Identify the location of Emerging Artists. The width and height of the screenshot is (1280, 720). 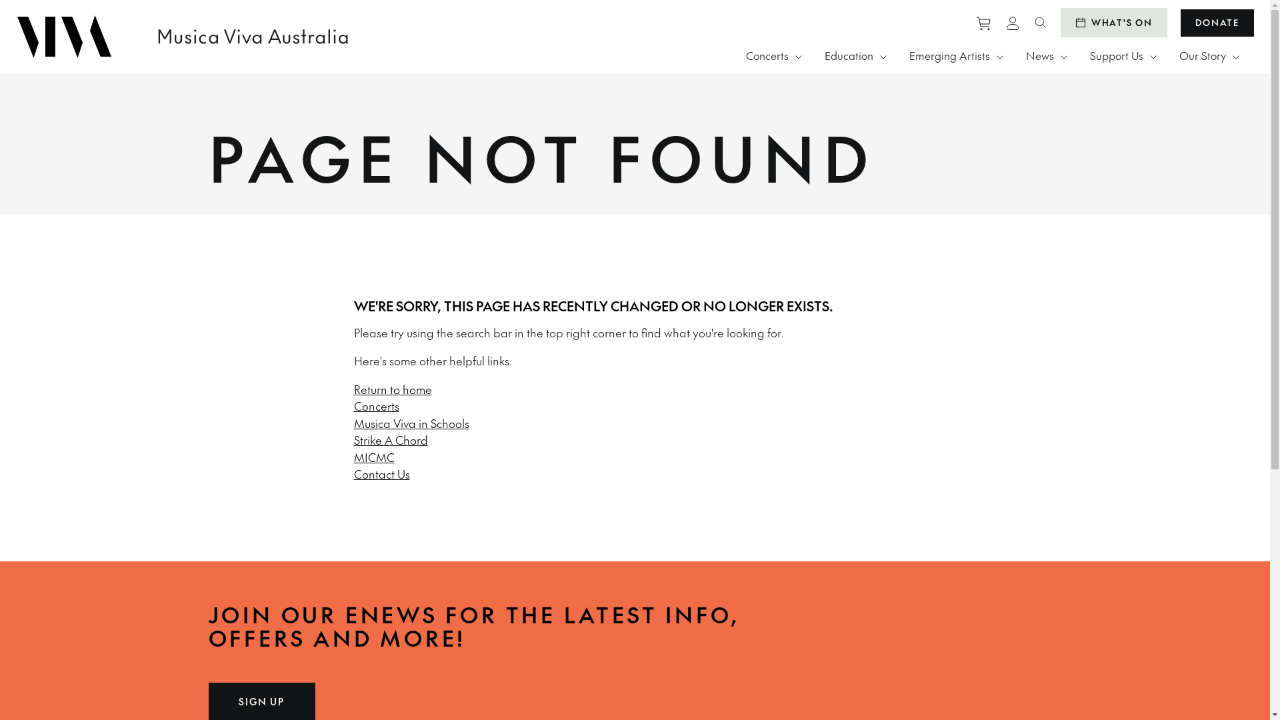
(956, 55).